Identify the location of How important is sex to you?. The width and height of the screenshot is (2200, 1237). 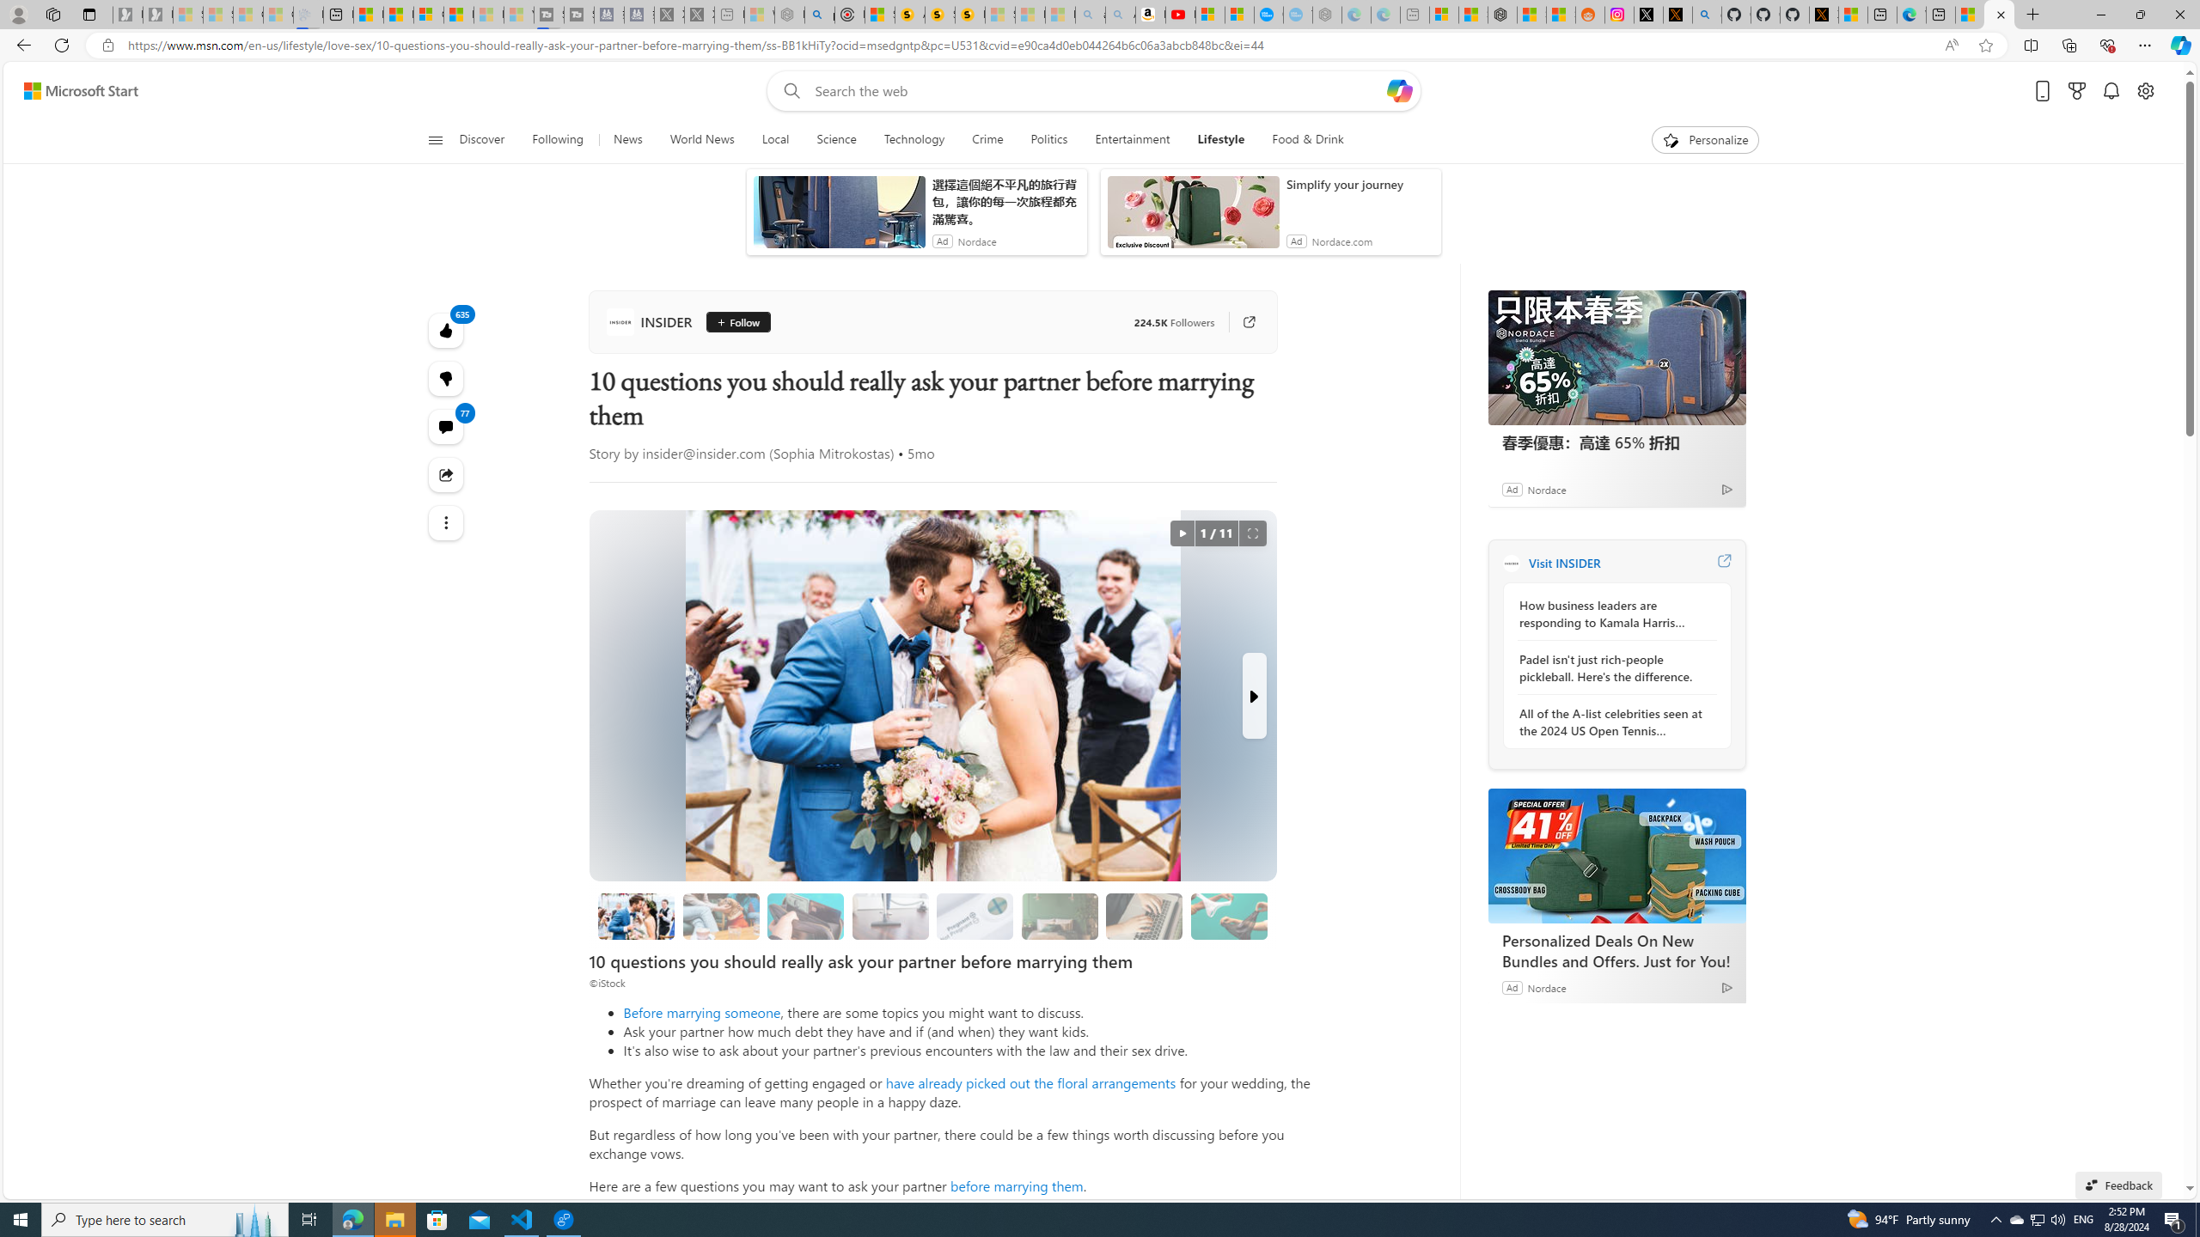
(1229, 916).